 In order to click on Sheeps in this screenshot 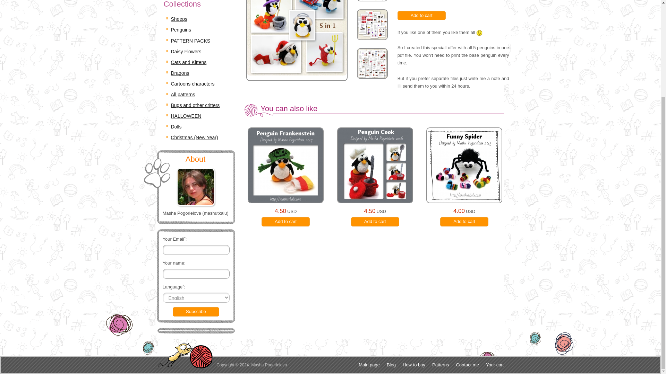, I will do `click(179, 19)`.